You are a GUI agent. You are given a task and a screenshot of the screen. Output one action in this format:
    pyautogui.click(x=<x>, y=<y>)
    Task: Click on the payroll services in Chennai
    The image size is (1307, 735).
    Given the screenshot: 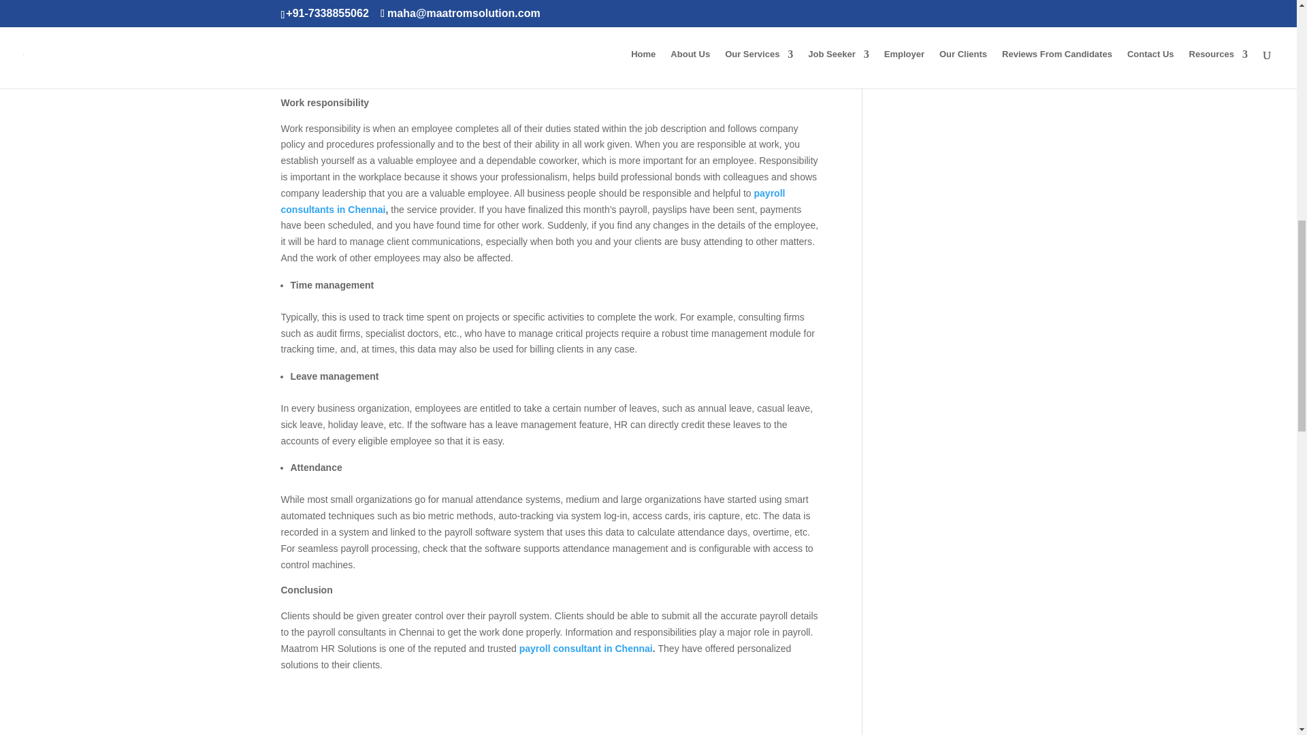 What is the action you would take?
    pyautogui.click(x=440, y=76)
    